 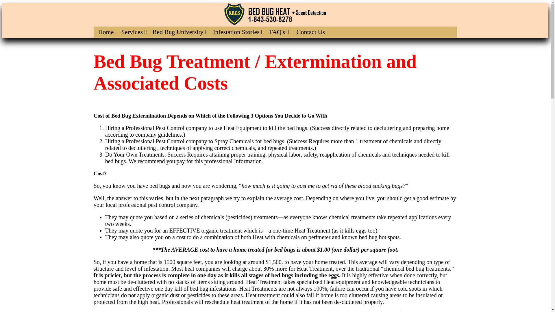 What do you see at coordinates (106, 32) in the screenshot?
I see `Home` at bounding box center [106, 32].